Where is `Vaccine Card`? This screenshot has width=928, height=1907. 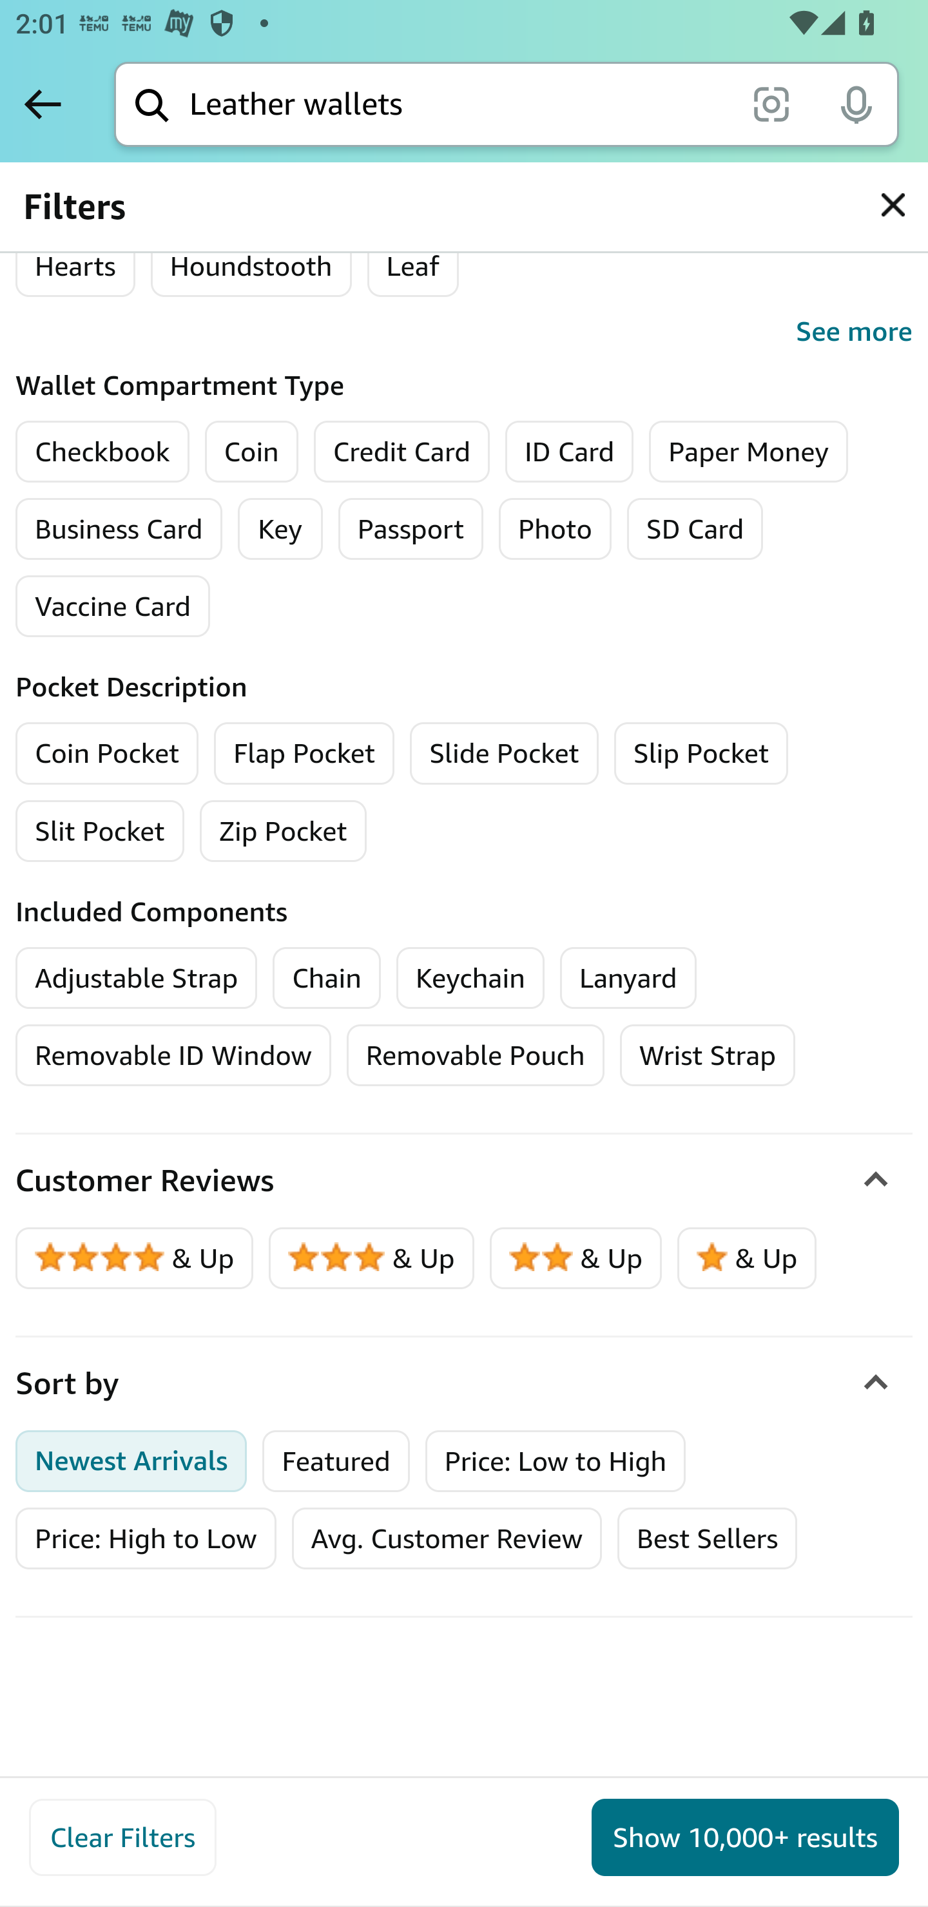
Vaccine Card is located at coordinates (113, 605).